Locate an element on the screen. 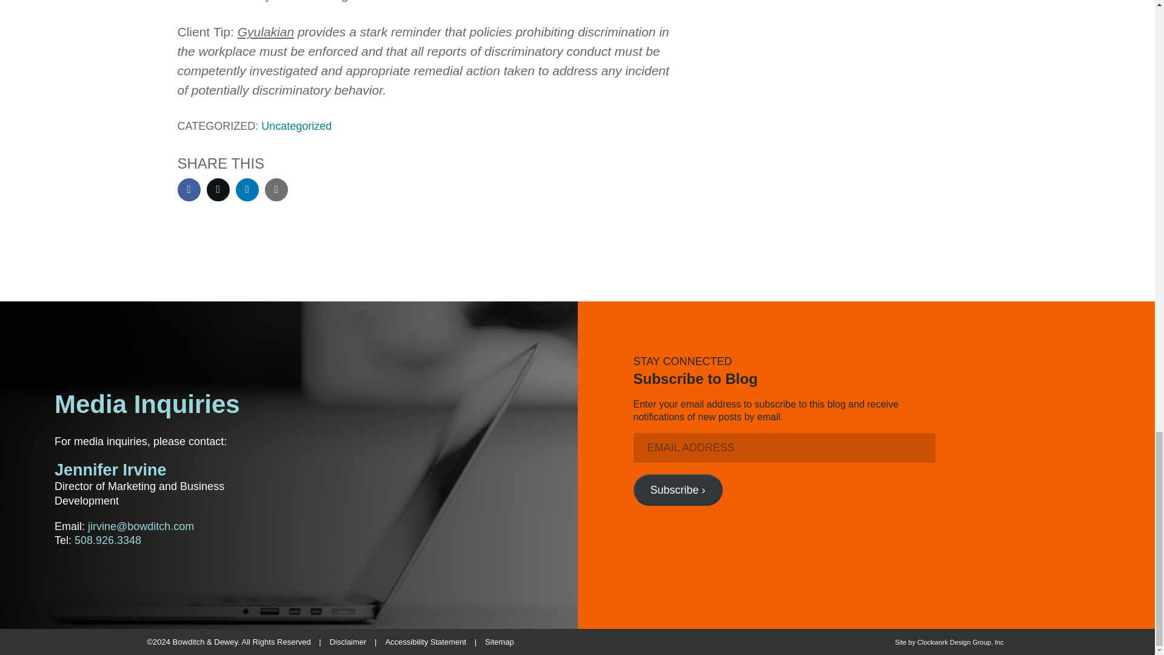 The width and height of the screenshot is (1164, 655). Accessibility Statement is located at coordinates (426, 642).